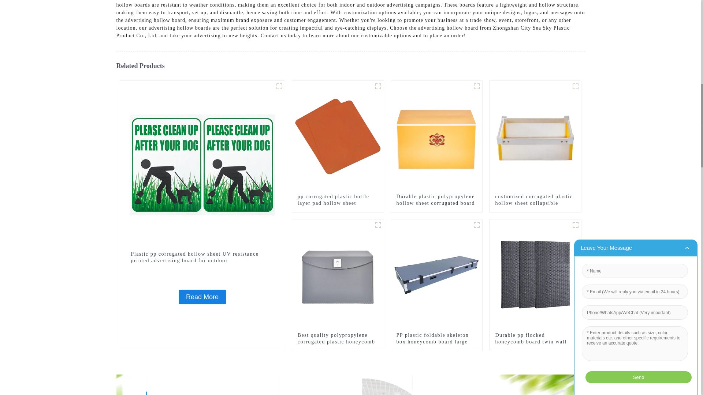 The height and width of the screenshot is (395, 703). I want to click on 1, so click(477, 225).